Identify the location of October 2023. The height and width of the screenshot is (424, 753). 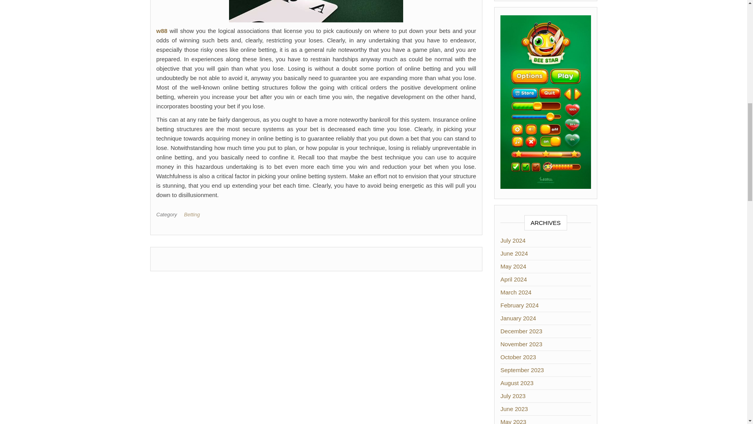
(518, 357).